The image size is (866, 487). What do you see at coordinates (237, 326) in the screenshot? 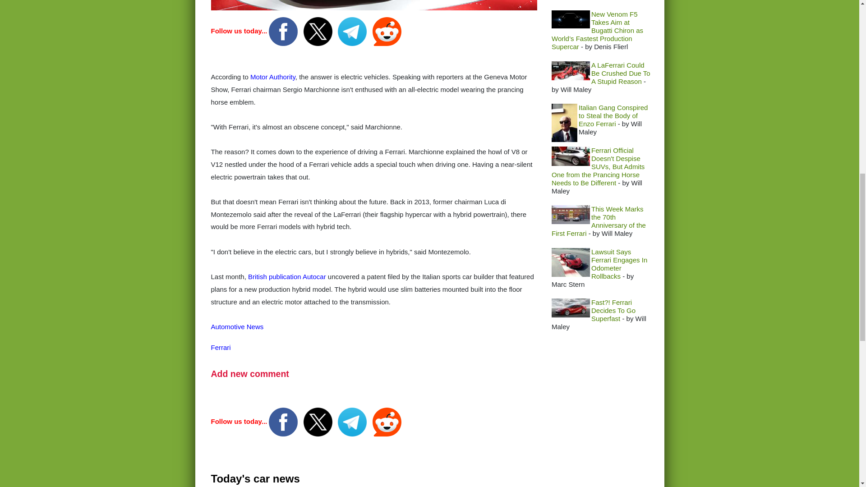
I see `Automotive News` at bounding box center [237, 326].